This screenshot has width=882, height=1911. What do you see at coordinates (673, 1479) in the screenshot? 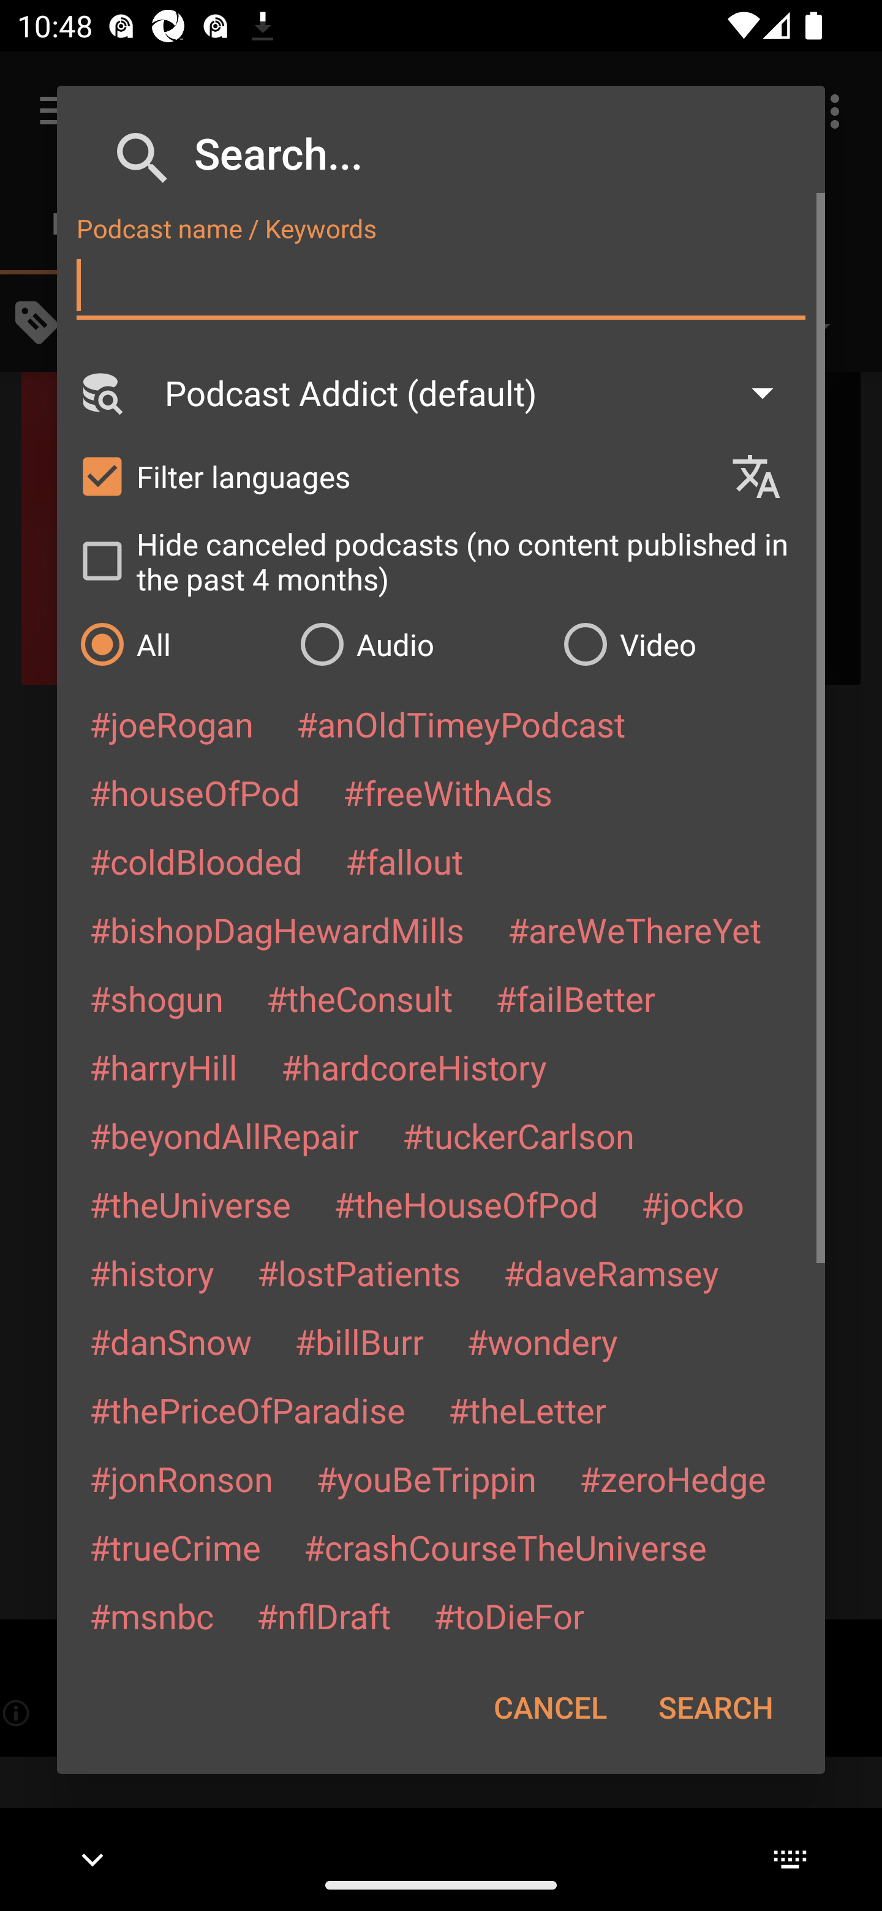
I see `#zeroHedge` at bounding box center [673, 1479].